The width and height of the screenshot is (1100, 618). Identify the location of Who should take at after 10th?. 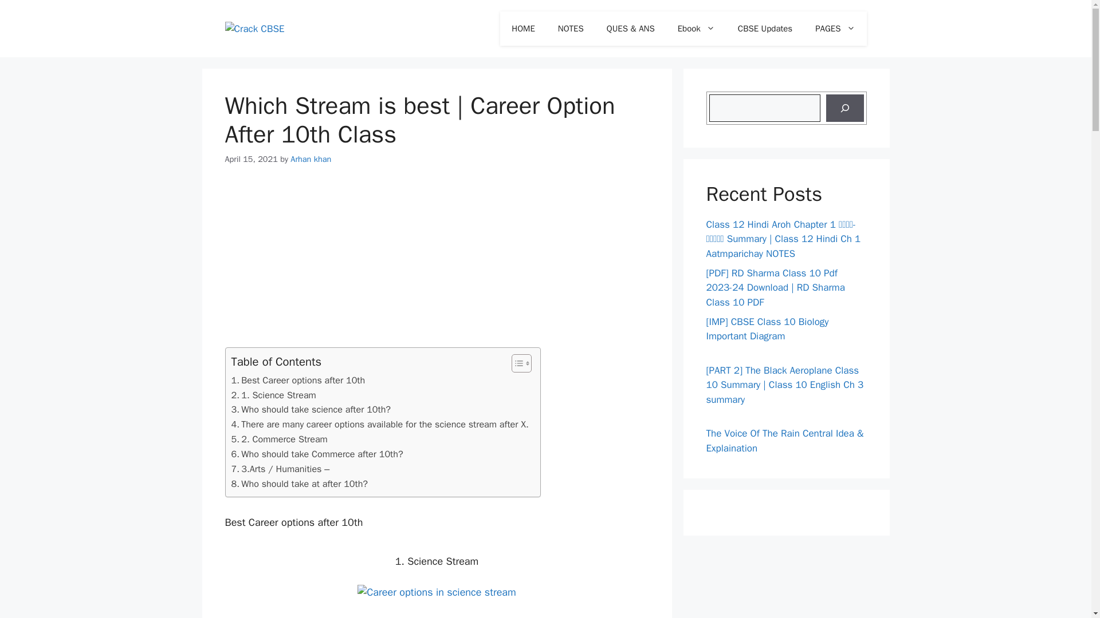
(300, 484).